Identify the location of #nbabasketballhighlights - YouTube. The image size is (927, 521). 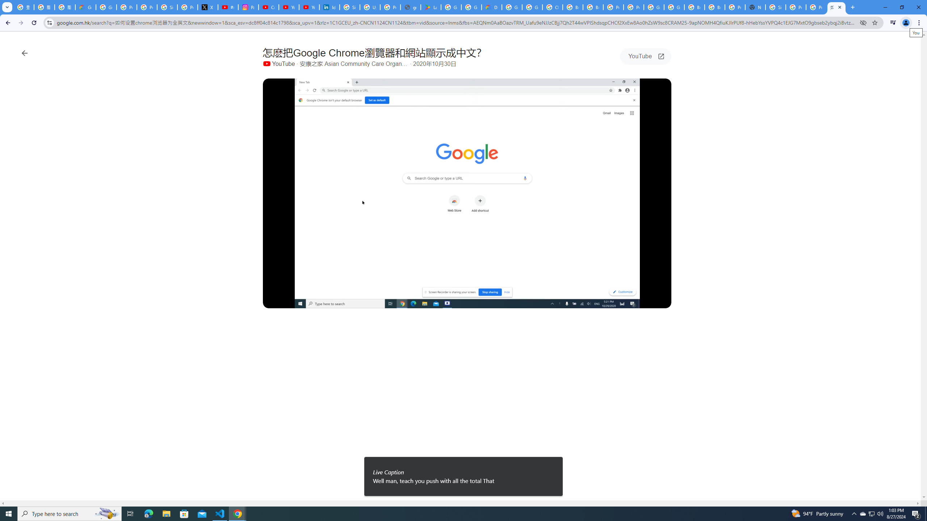
(228, 7).